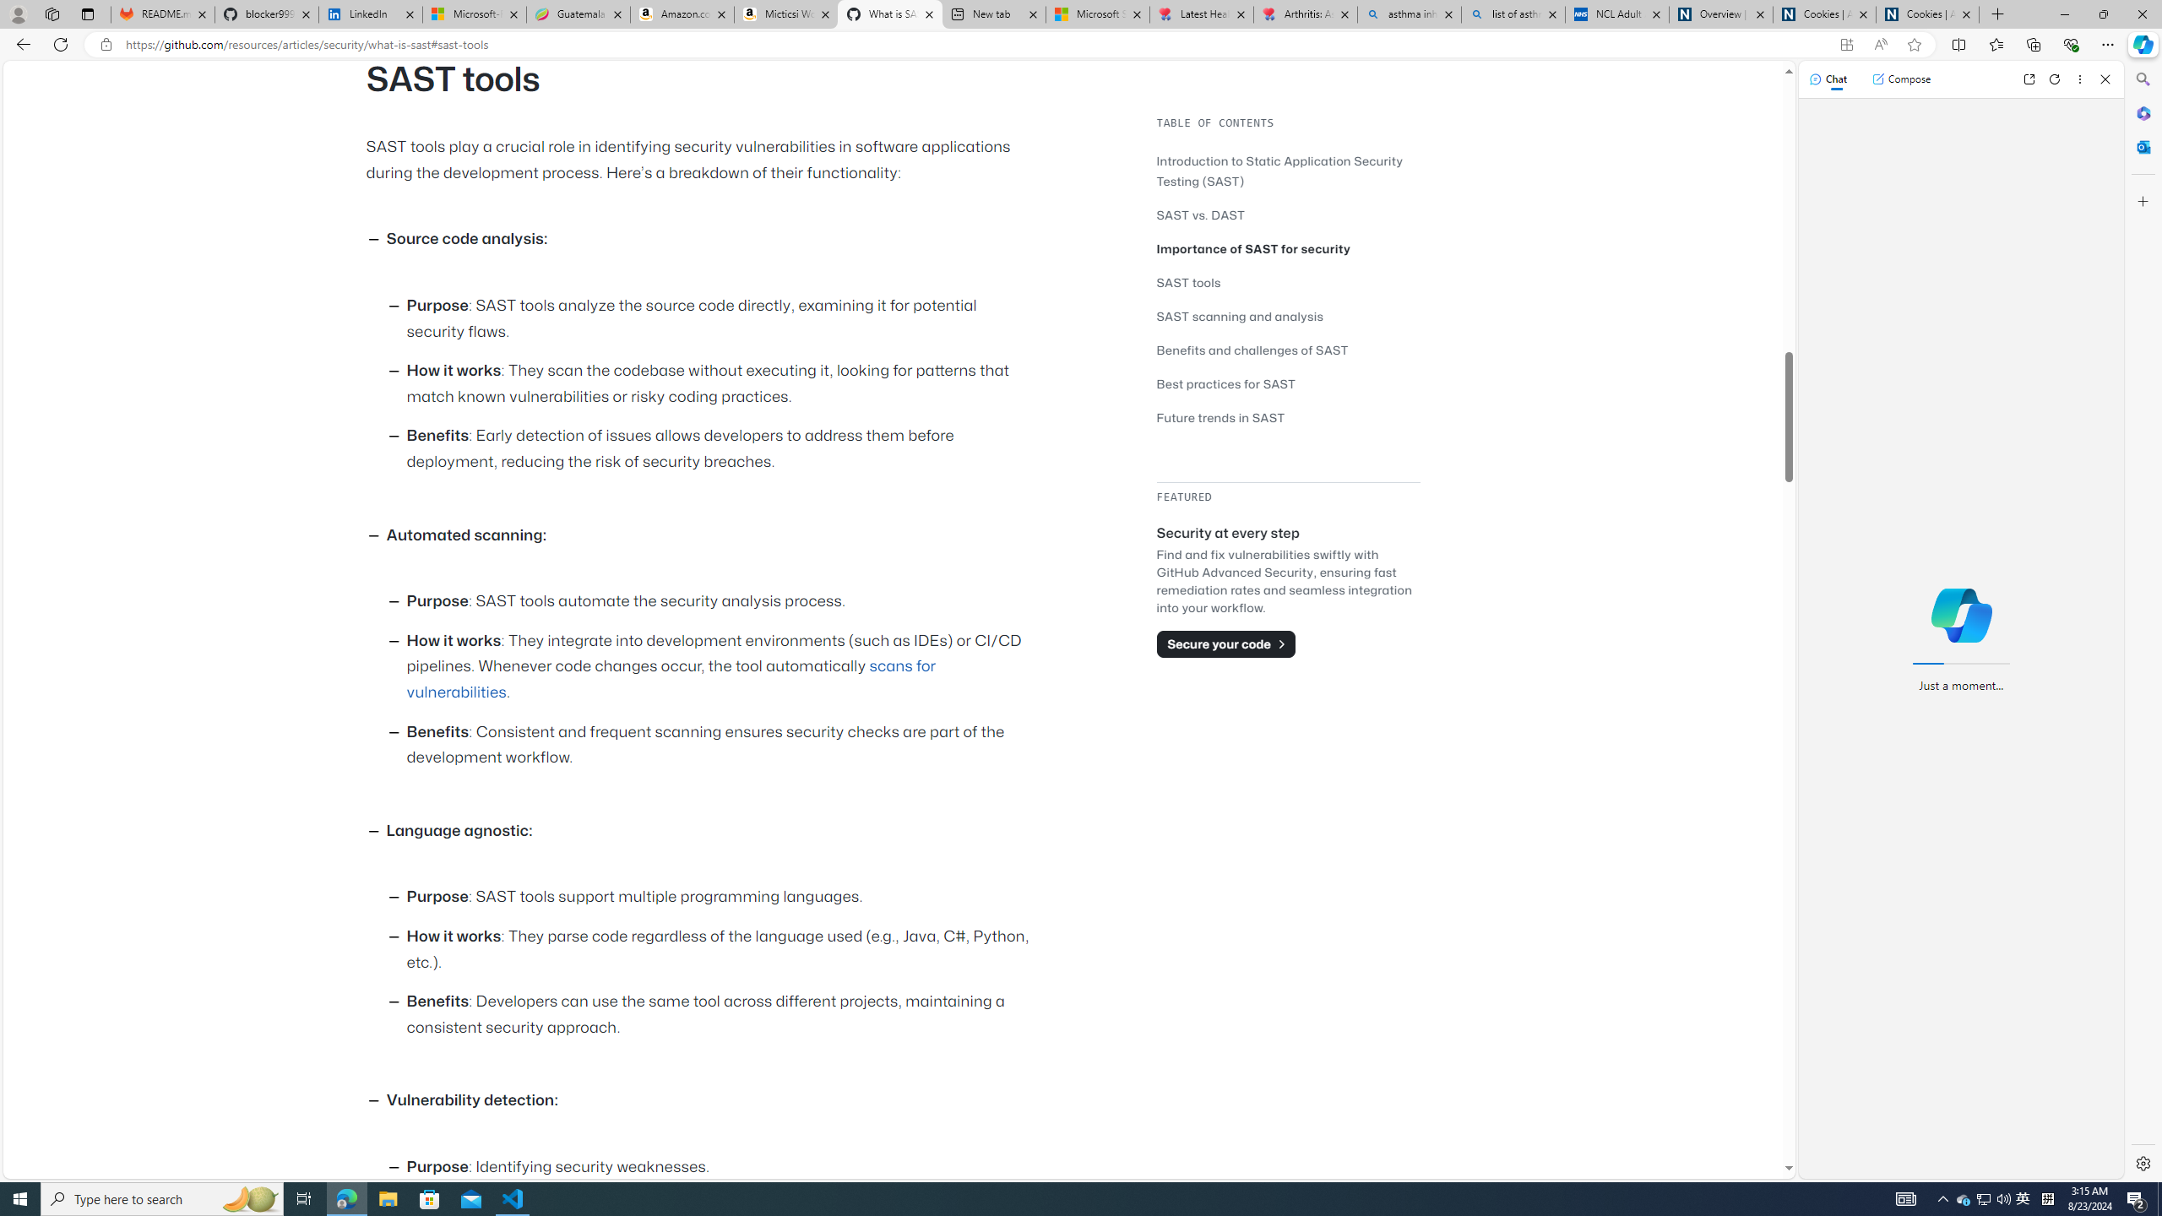 This screenshot has height=1216, width=2162. Describe the element at coordinates (1410, 14) in the screenshot. I see `asthma inhaler - Search` at that location.